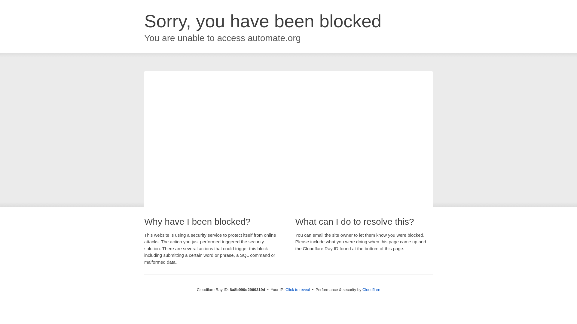 This screenshot has height=324, width=577. I want to click on Cloudflare, so click(371, 289).